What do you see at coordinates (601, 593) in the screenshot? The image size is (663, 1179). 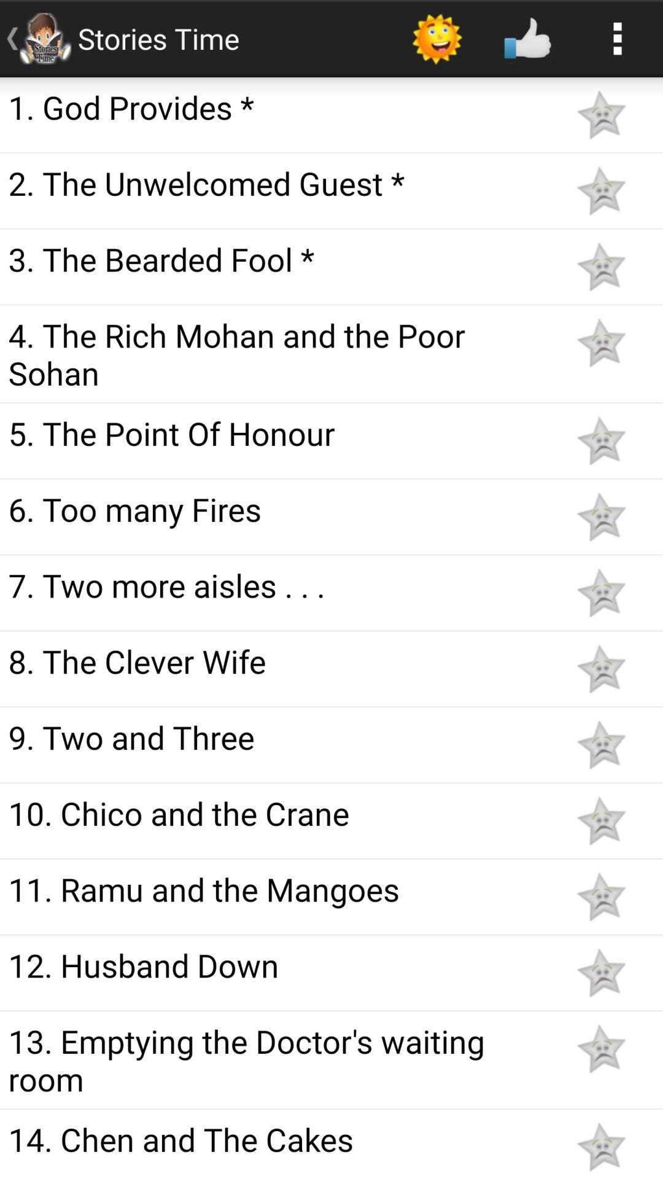 I see `toggle favorite` at bounding box center [601, 593].